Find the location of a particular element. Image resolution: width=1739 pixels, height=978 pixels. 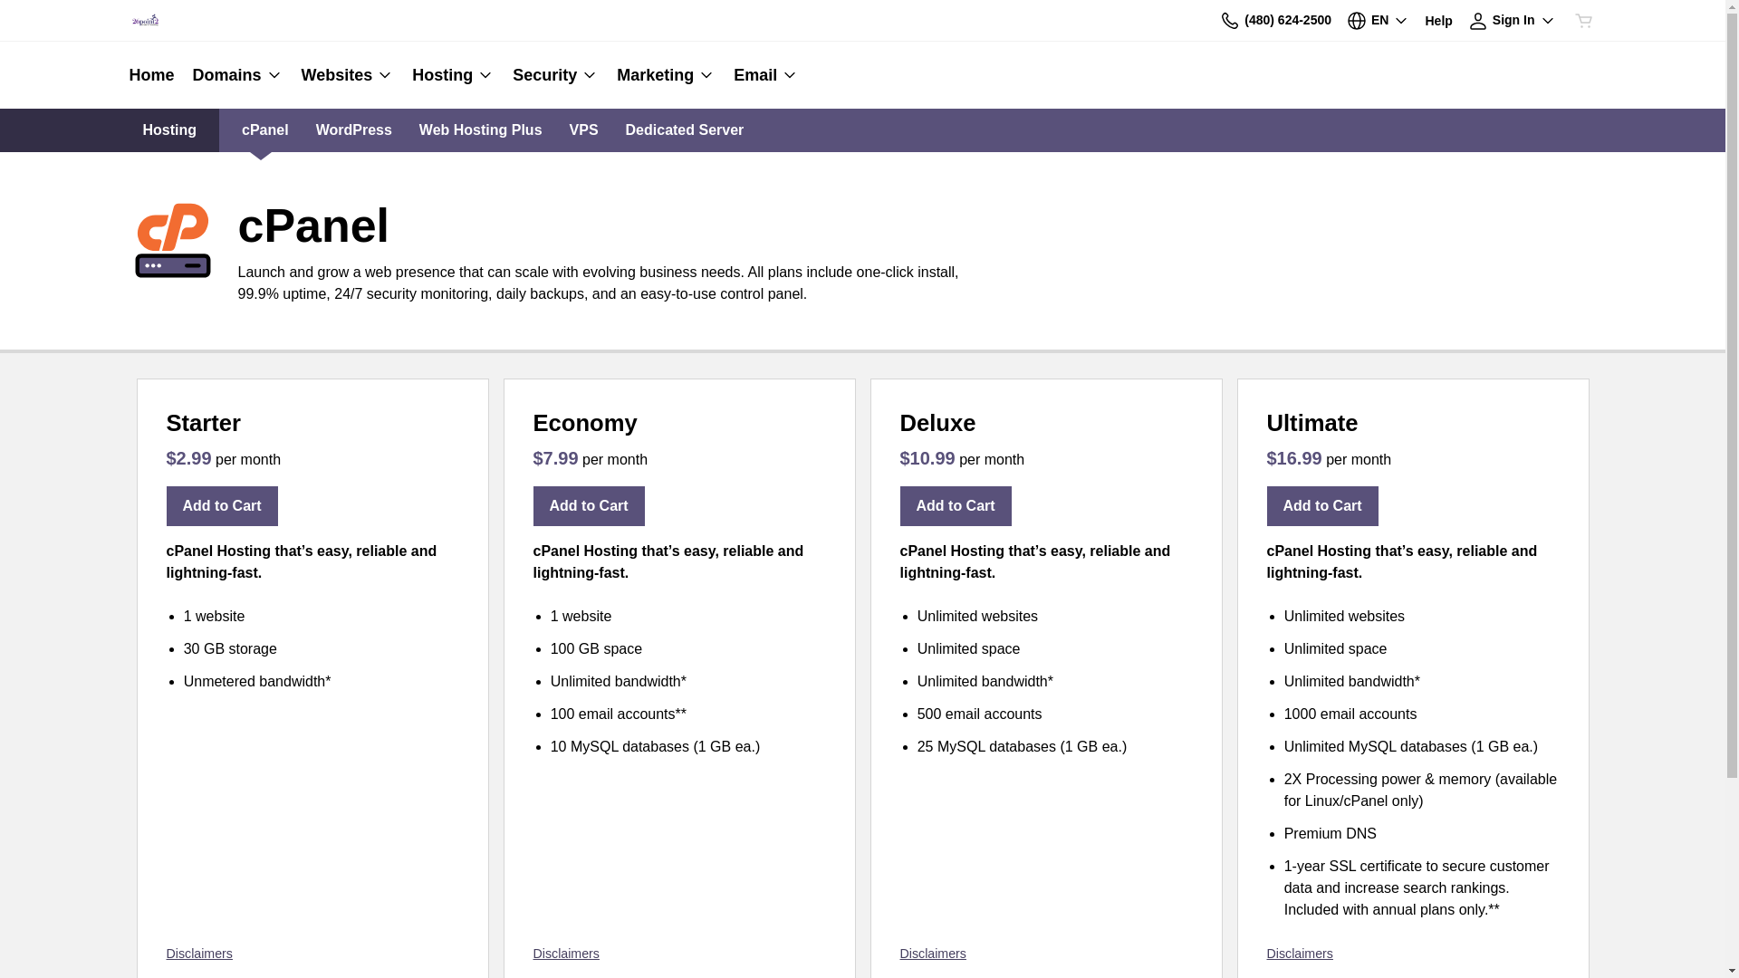

(480) 624-2500 is located at coordinates (1275, 20).